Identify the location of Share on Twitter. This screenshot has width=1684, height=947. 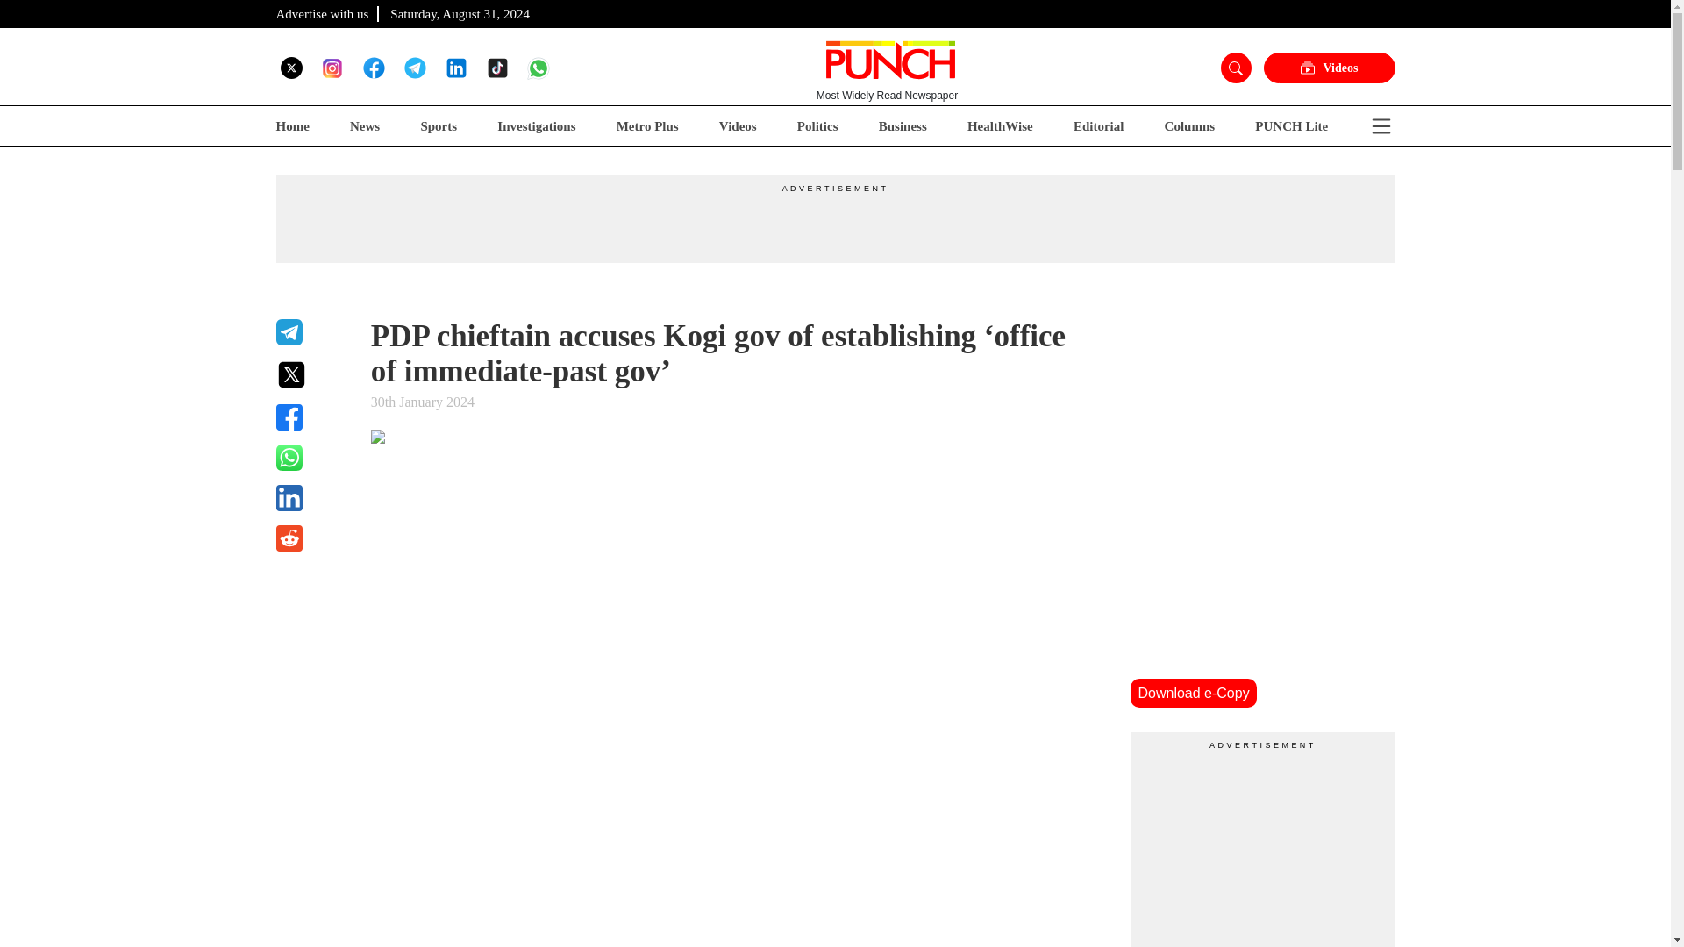
(312, 374).